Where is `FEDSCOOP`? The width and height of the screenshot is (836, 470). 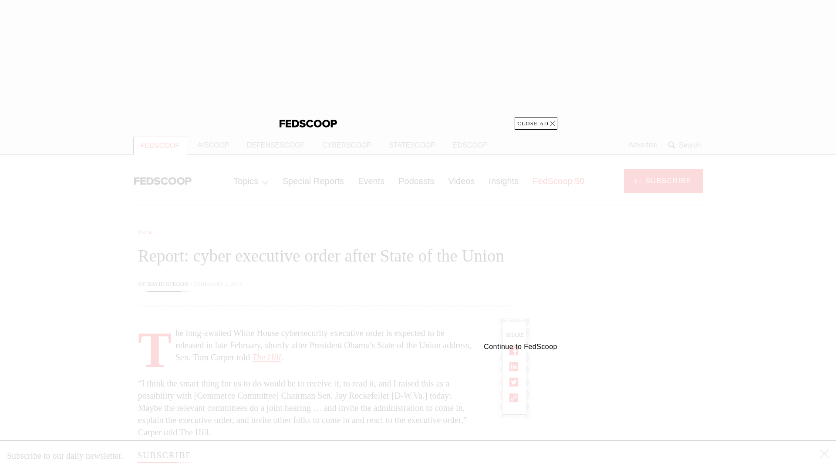 FEDSCOOP is located at coordinates (160, 145).